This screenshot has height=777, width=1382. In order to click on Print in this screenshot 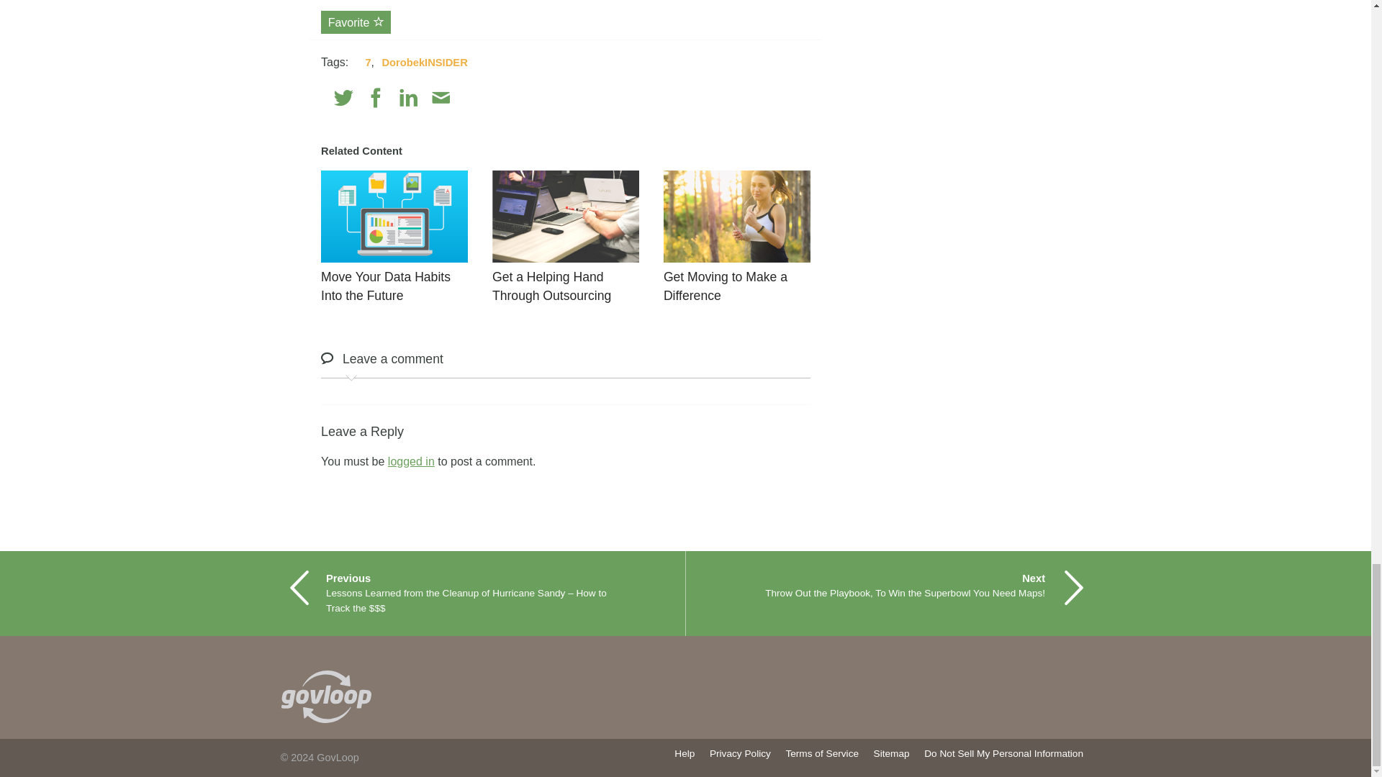, I will do `click(472, 98)`.